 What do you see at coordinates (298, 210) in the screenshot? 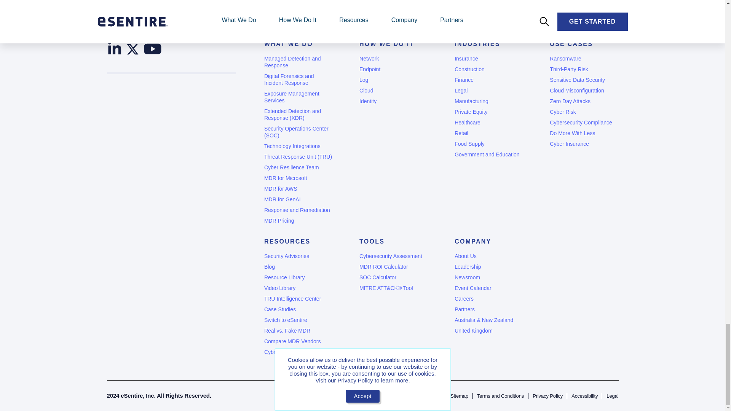
I see `Response and Remediation` at bounding box center [298, 210].